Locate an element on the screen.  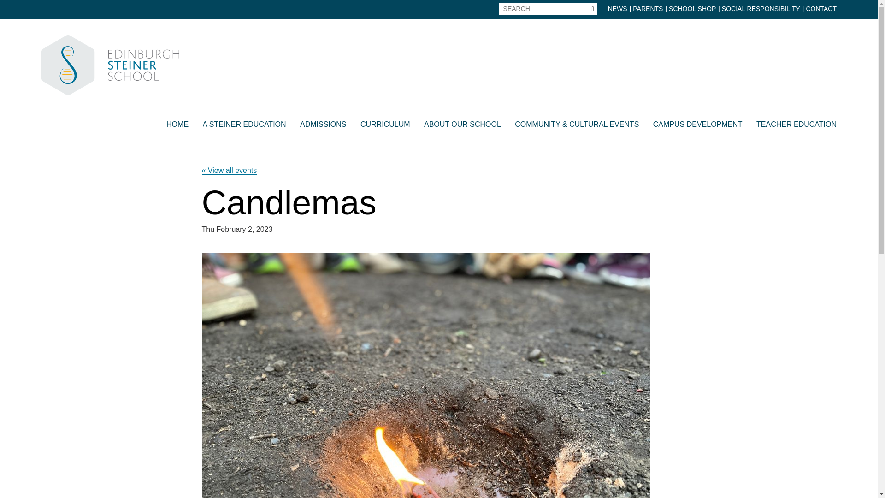
NEWS is located at coordinates (618, 9).